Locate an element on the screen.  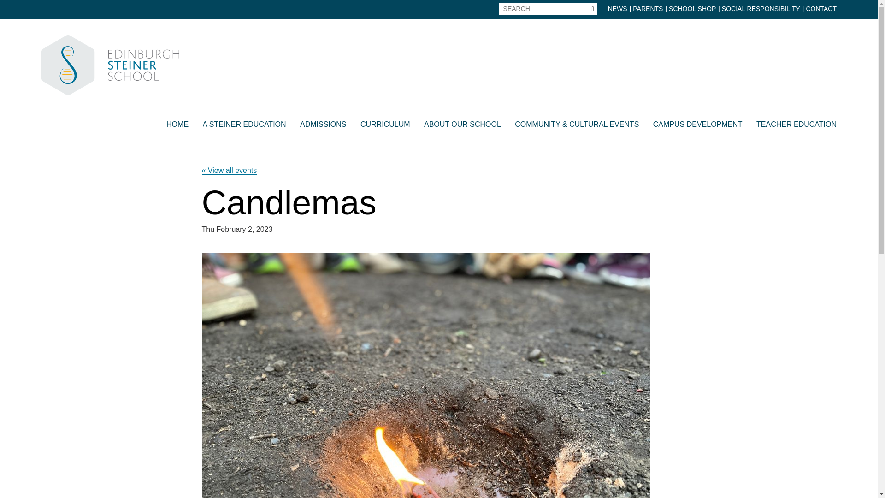
NEWS is located at coordinates (618, 9).